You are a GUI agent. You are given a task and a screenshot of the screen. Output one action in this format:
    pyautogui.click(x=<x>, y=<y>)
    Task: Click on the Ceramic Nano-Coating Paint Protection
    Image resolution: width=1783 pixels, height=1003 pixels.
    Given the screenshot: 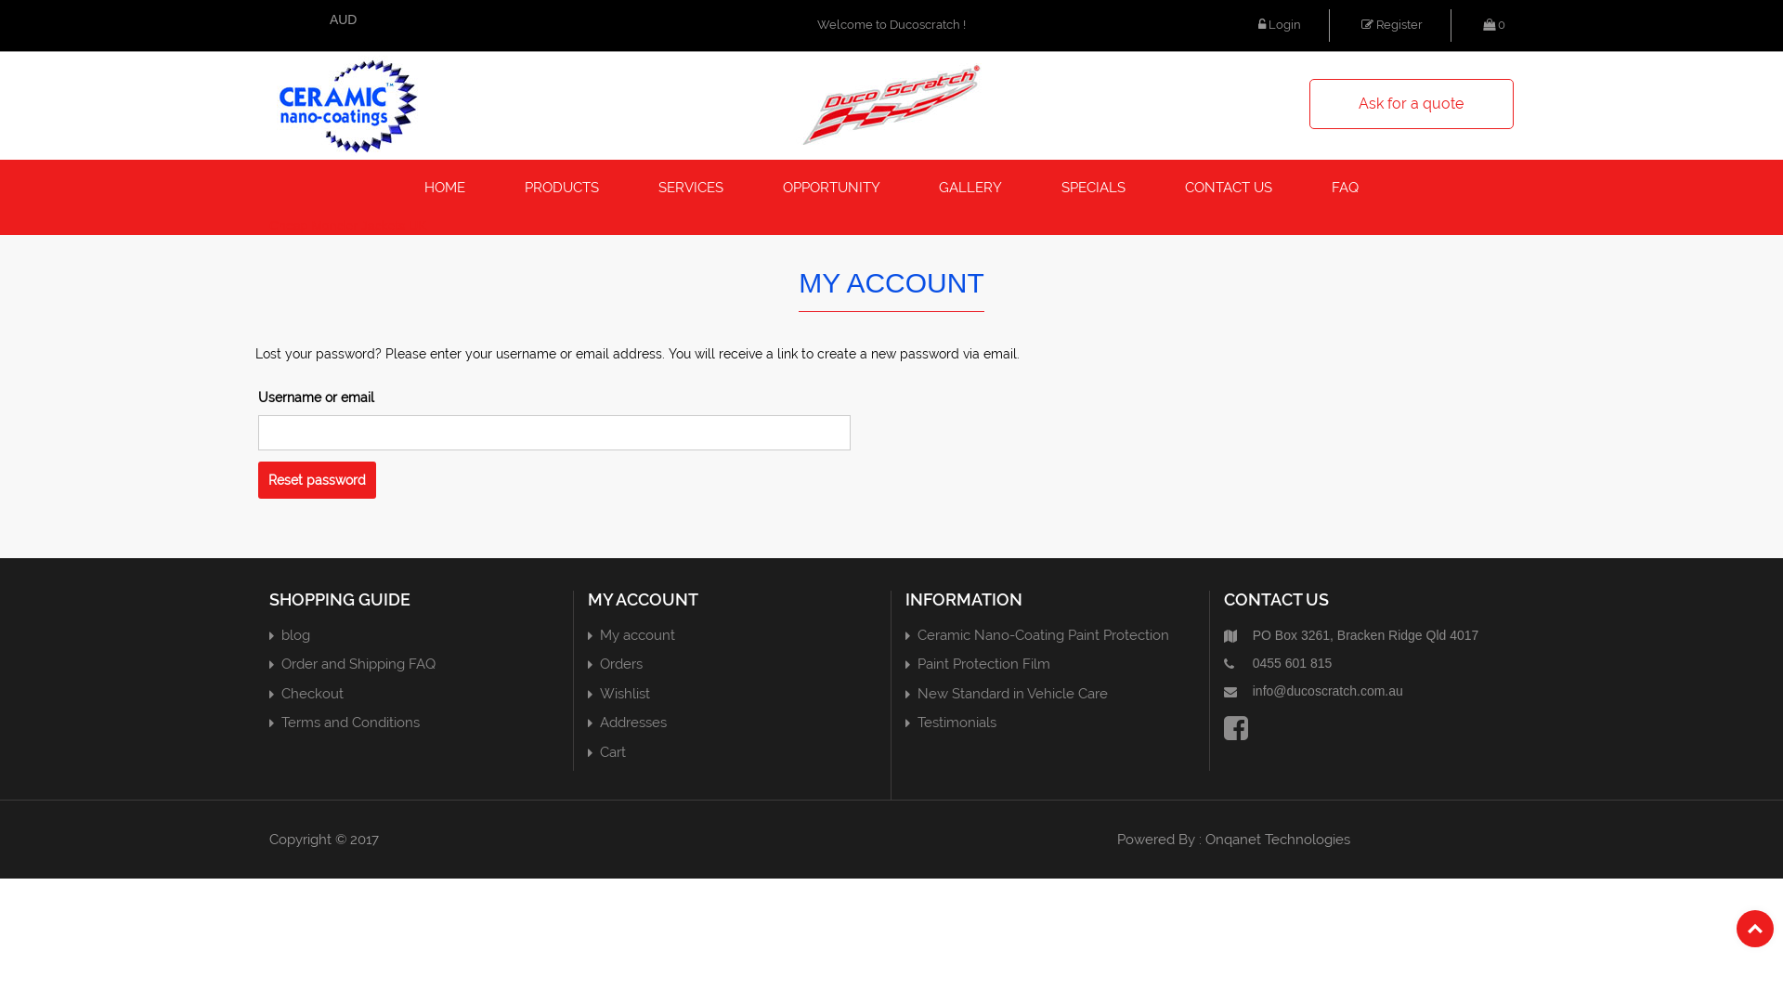 What is the action you would take?
    pyautogui.click(x=1043, y=635)
    